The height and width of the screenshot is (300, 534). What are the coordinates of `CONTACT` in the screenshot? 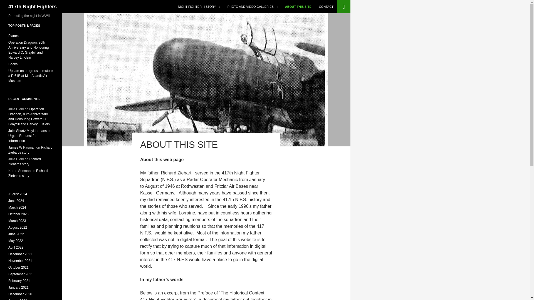 It's located at (326, 7).